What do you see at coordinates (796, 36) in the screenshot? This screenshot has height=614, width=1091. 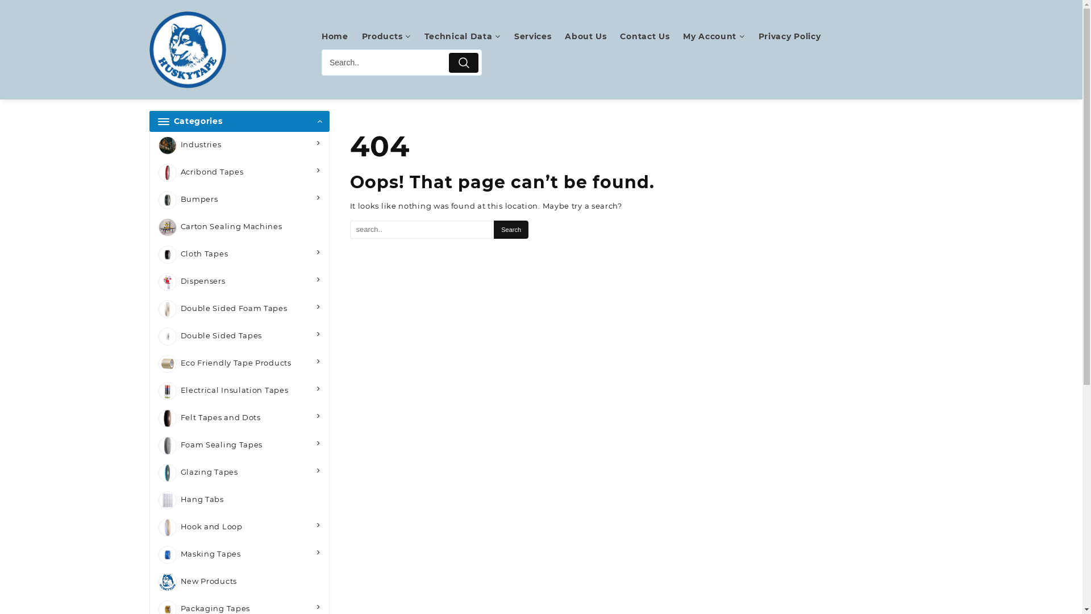 I see `Privacy Policy` at bounding box center [796, 36].